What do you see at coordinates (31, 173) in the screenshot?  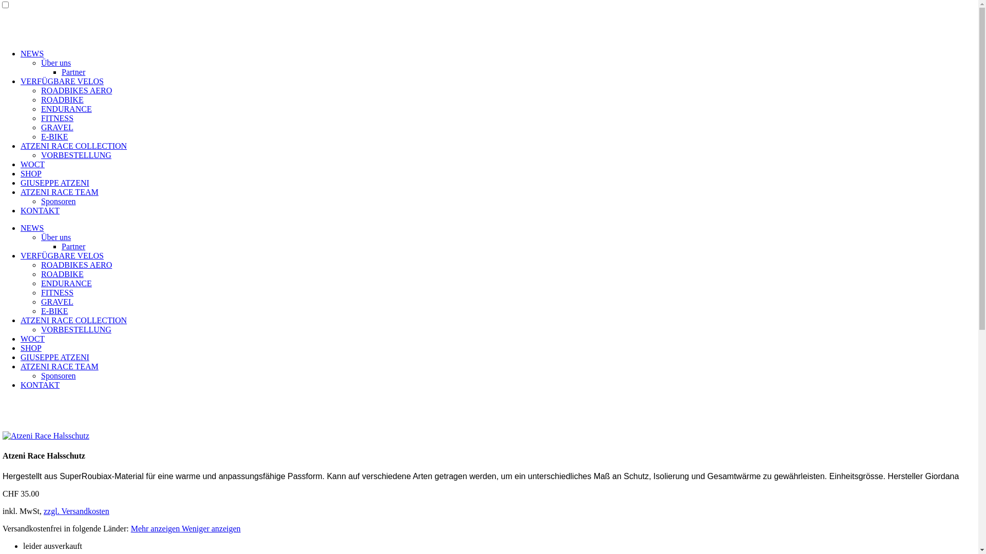 I see `SHOP` at bounding box center [31, 173].